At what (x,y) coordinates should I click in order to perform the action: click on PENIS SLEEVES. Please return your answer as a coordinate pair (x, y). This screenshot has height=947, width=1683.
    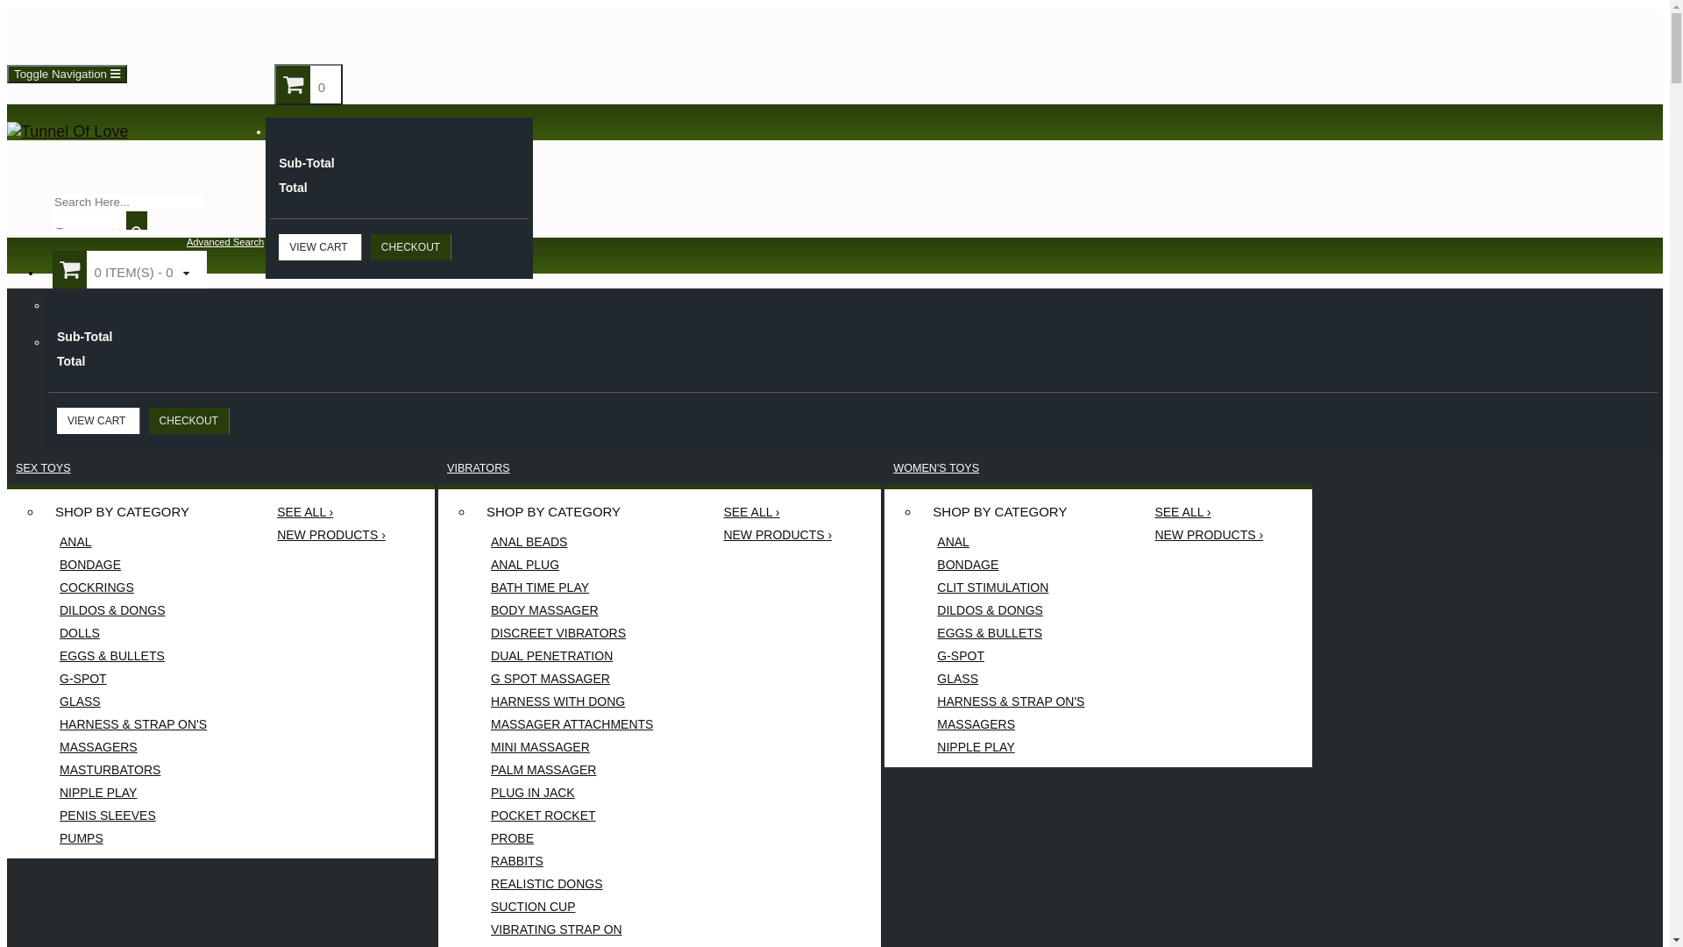
    Looking at the image, I should click on (133, 815).